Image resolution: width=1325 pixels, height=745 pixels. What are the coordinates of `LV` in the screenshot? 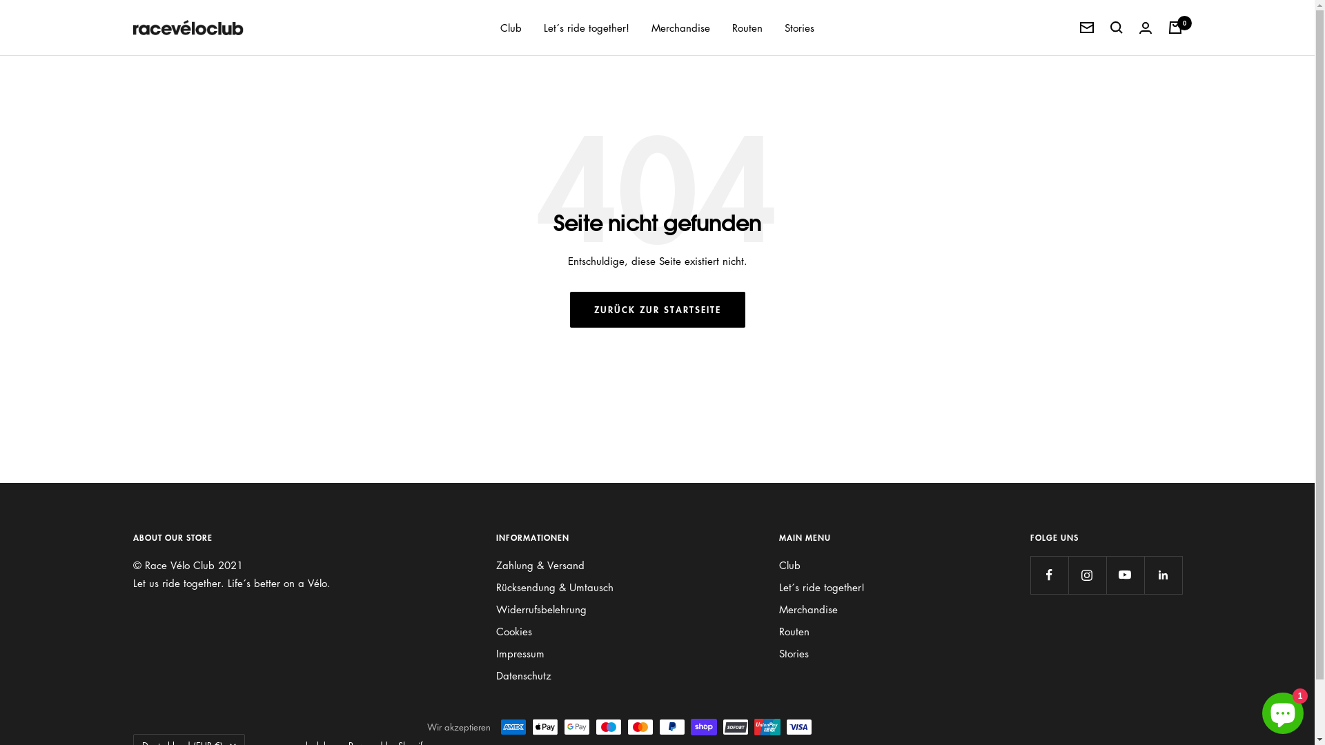 It's located at (194, 650).